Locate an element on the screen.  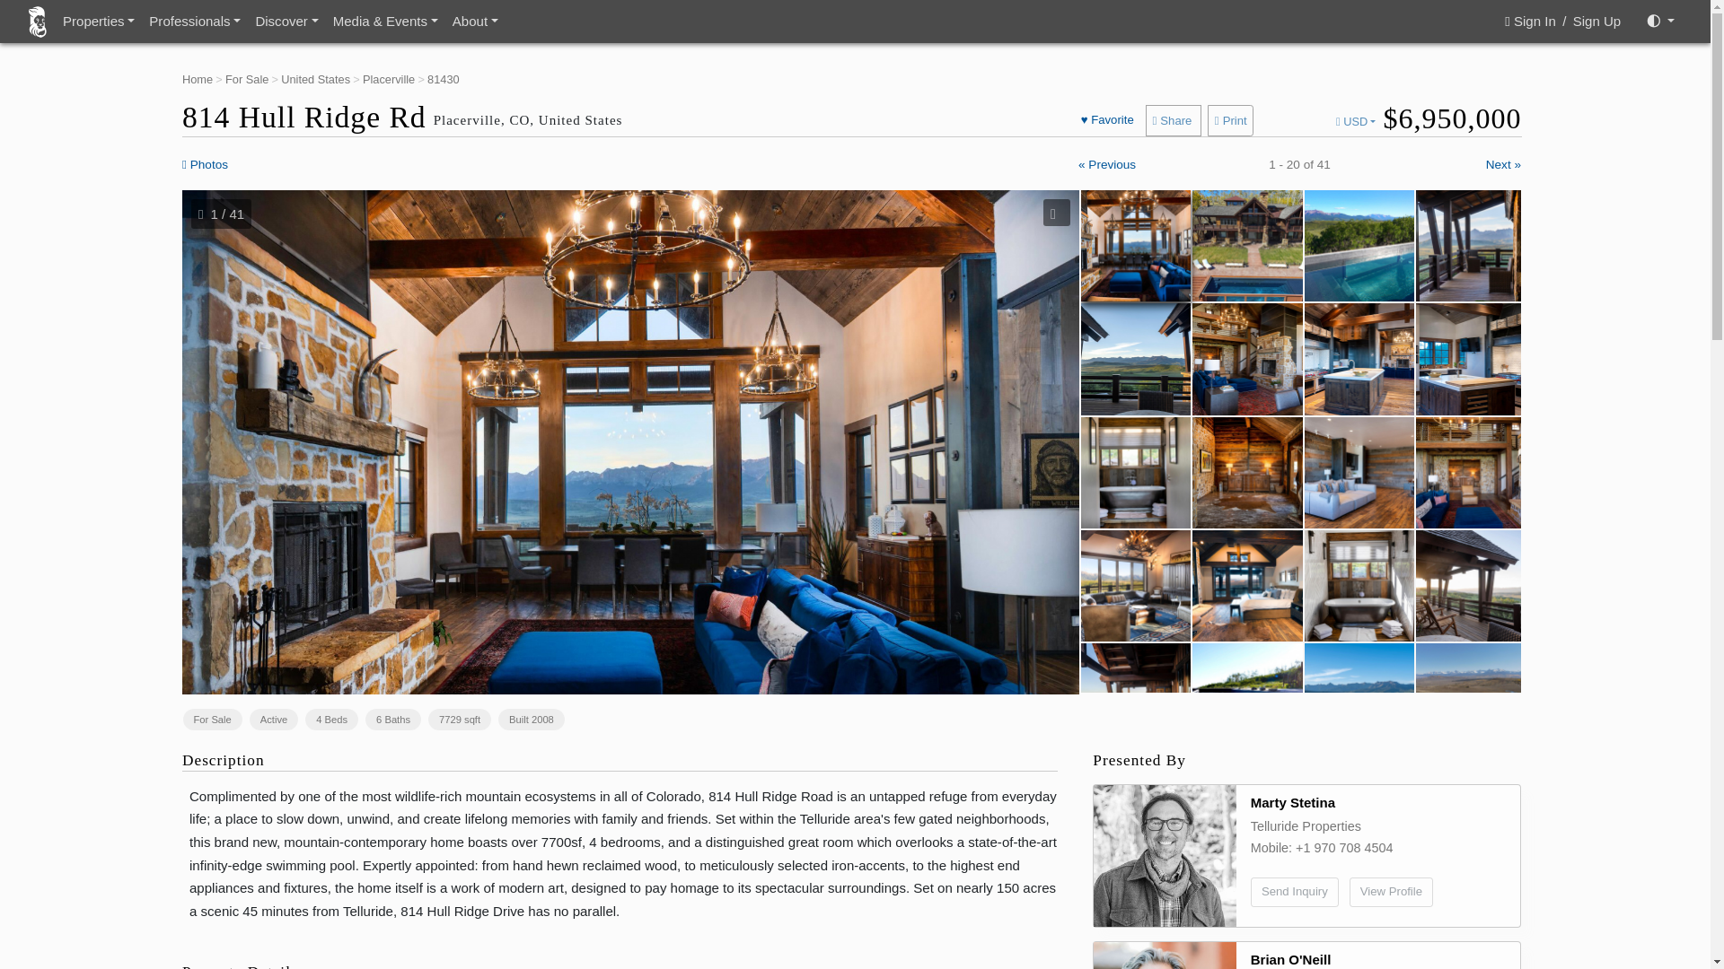
Discover is located at coordinates (286, 22).